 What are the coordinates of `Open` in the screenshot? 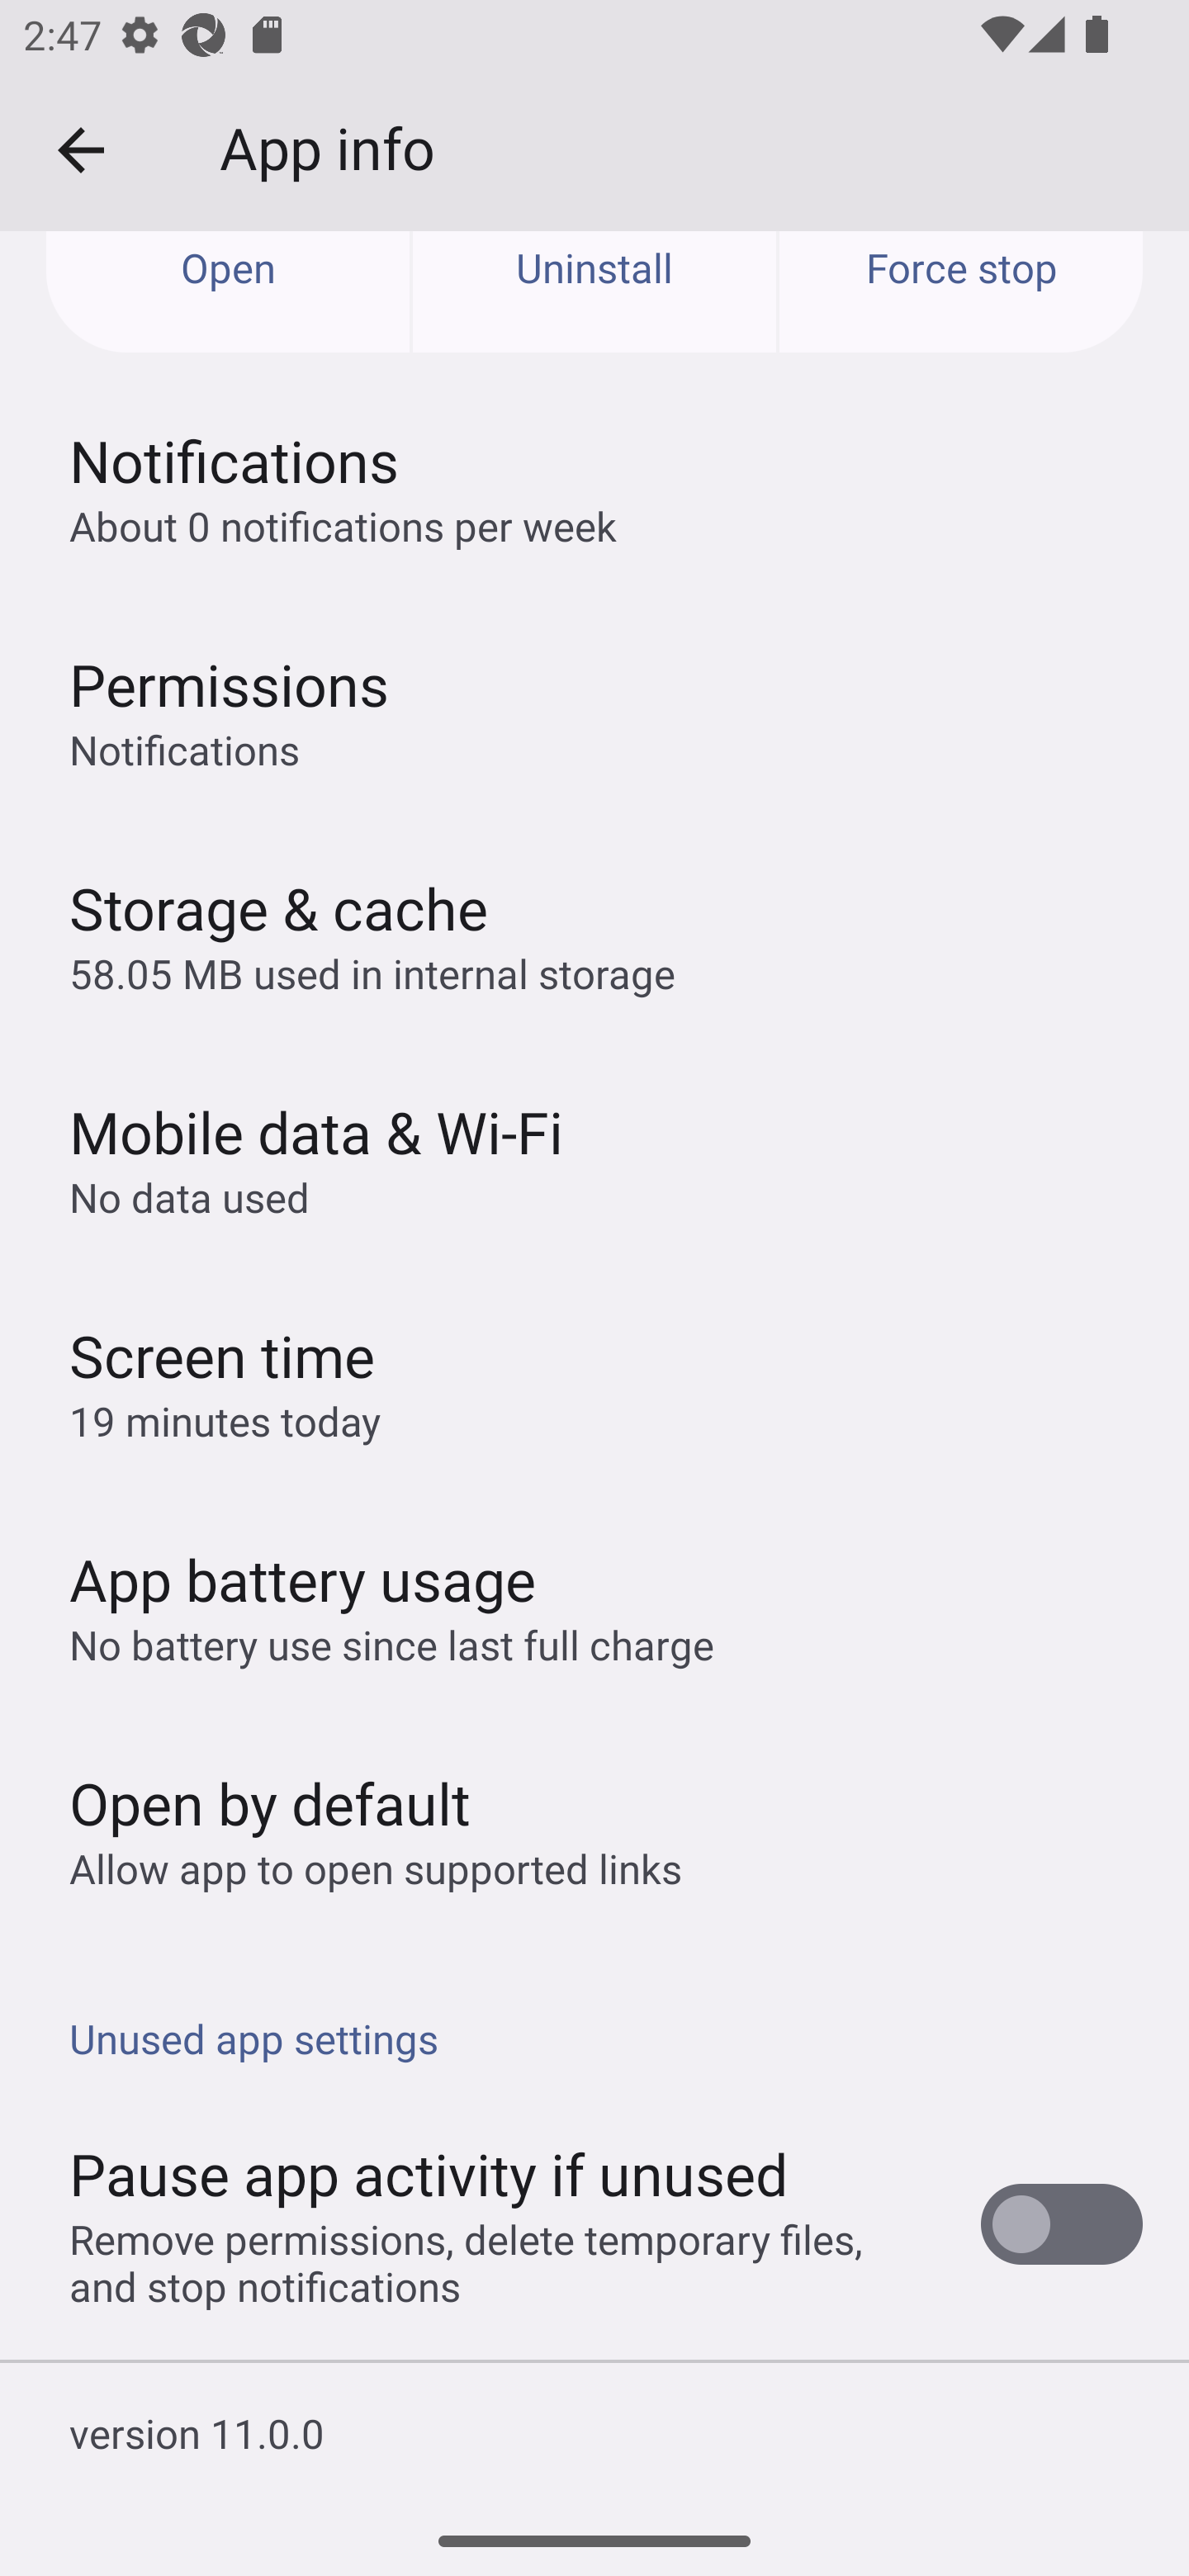 It's located at (228, 292).